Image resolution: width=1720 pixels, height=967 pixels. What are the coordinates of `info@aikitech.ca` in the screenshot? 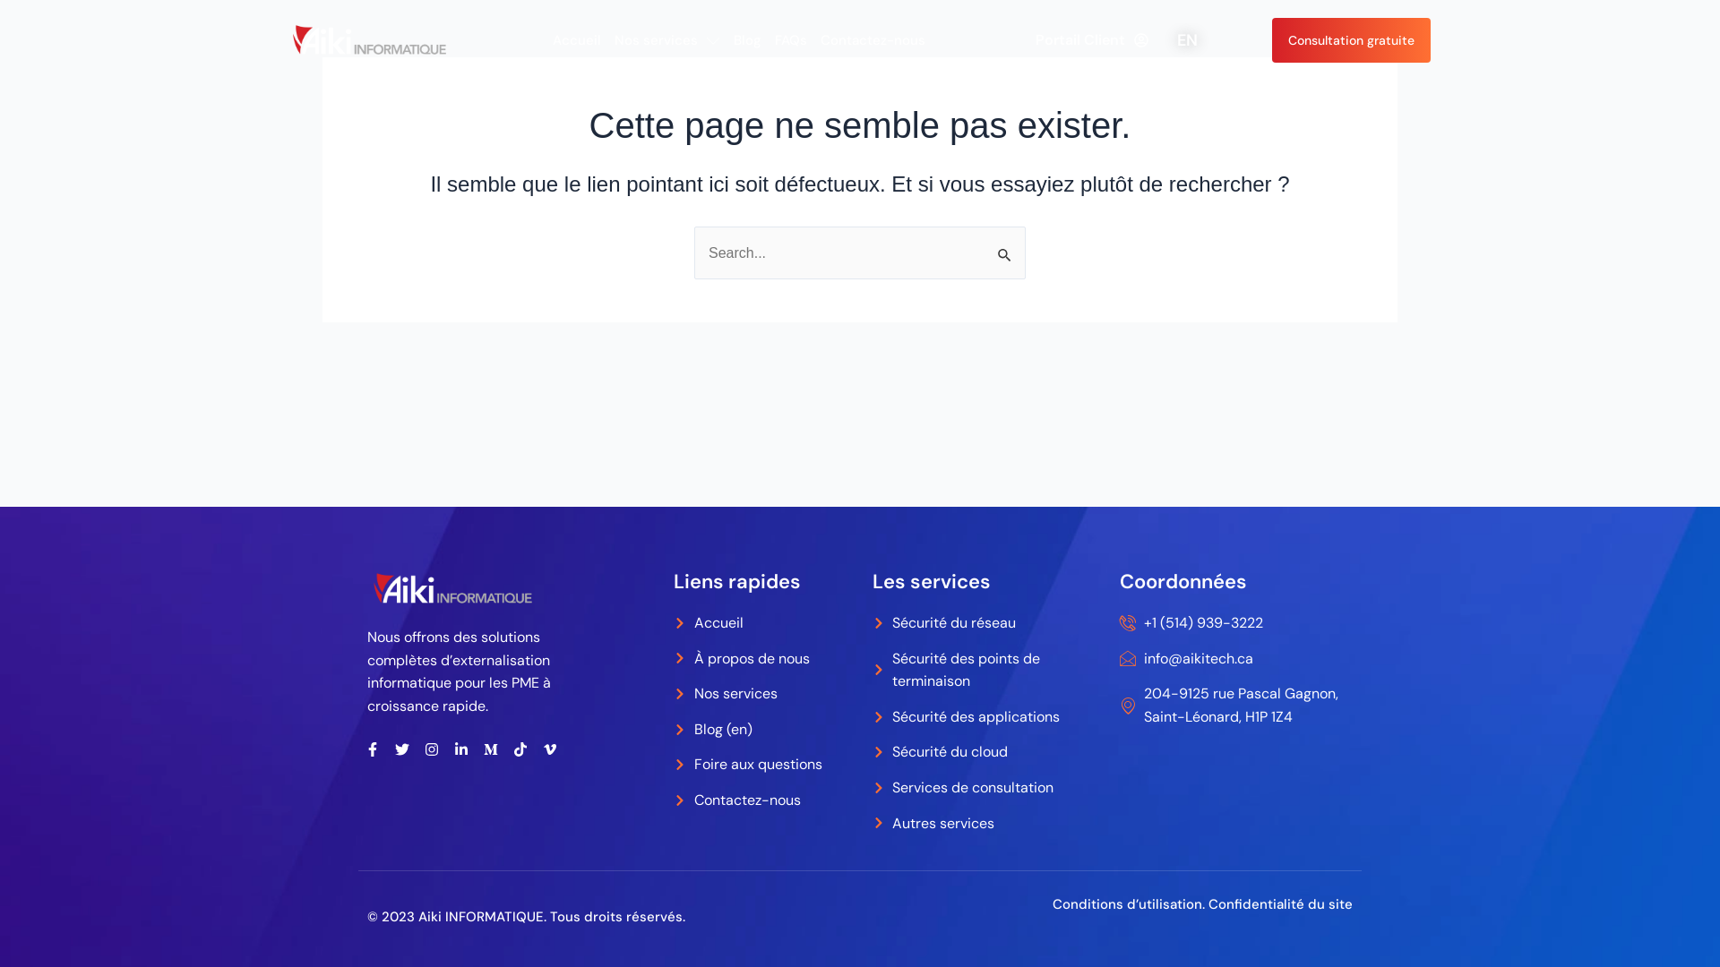 It's located at (1236, 659).